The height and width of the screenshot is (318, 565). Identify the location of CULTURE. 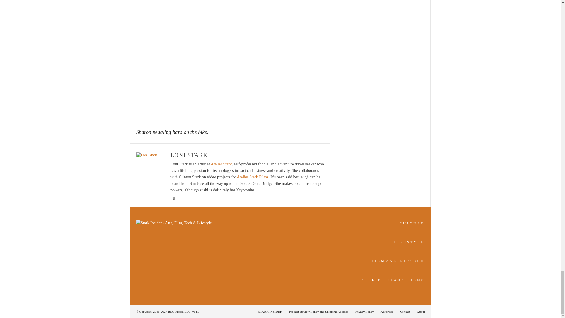
(412, 223).